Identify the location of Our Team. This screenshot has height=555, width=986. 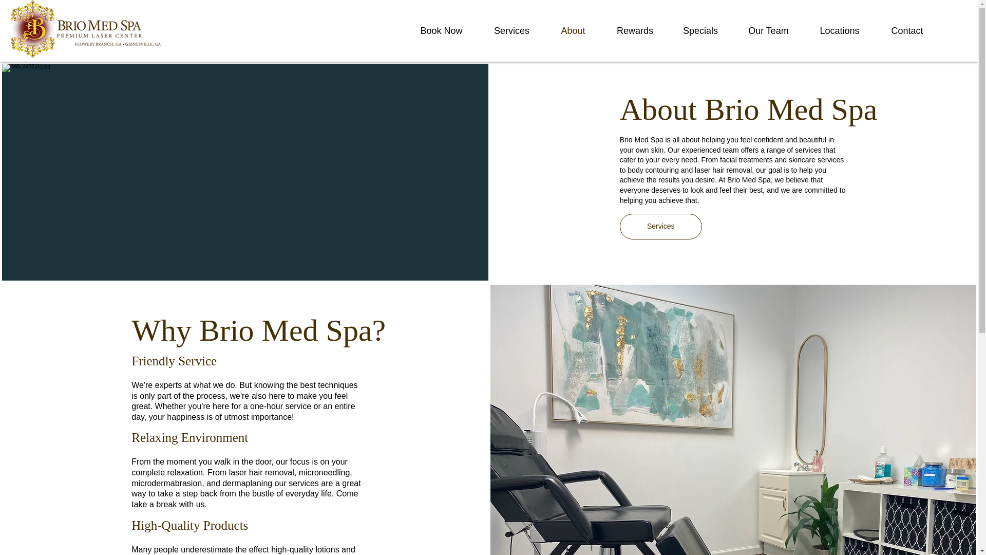
(768, 31).